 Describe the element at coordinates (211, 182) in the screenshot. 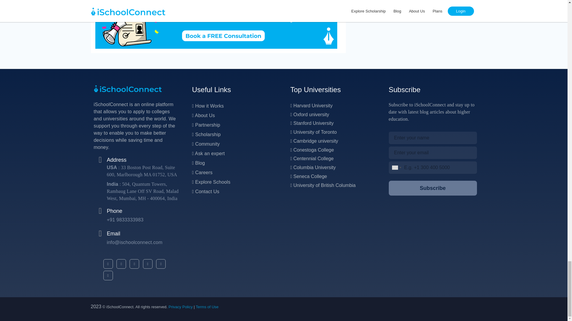

I see `Explore Schools` at that location.